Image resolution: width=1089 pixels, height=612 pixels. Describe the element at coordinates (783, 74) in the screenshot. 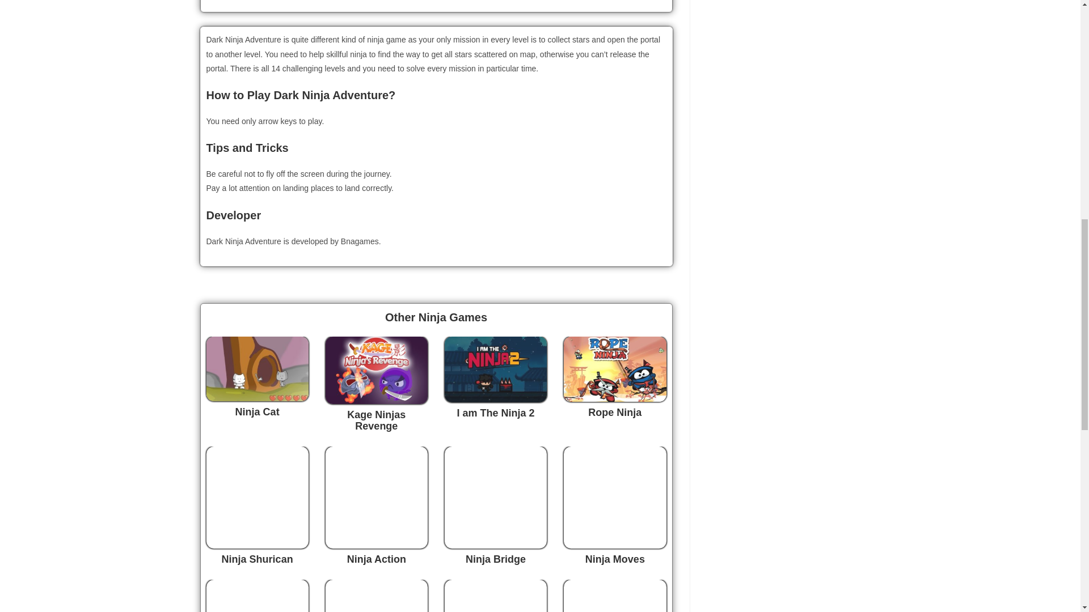

I see `Advertisement` at that location.